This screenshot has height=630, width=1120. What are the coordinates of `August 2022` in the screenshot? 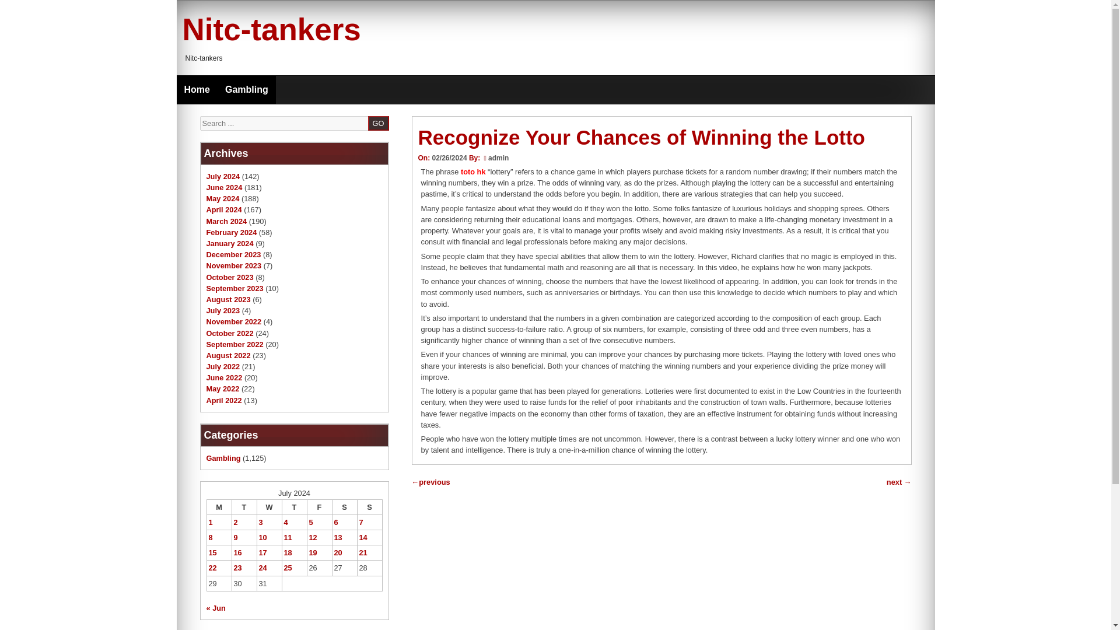 It's located at (229, 355).